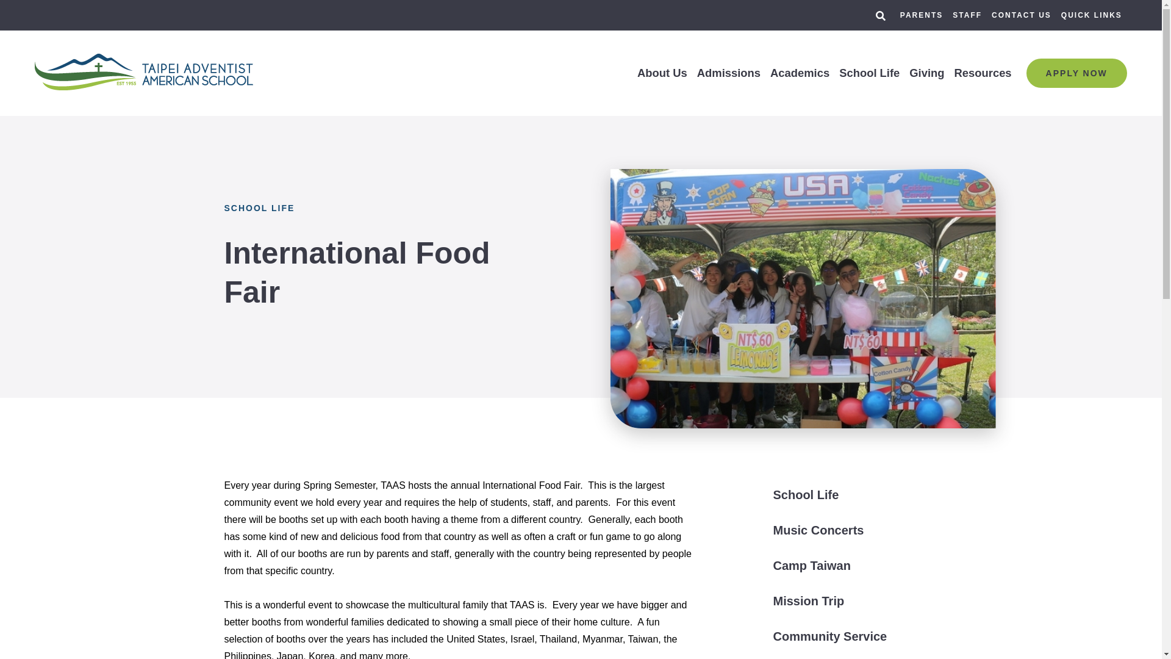  I want to click on QUICK LINKS, so click(1091, 15).